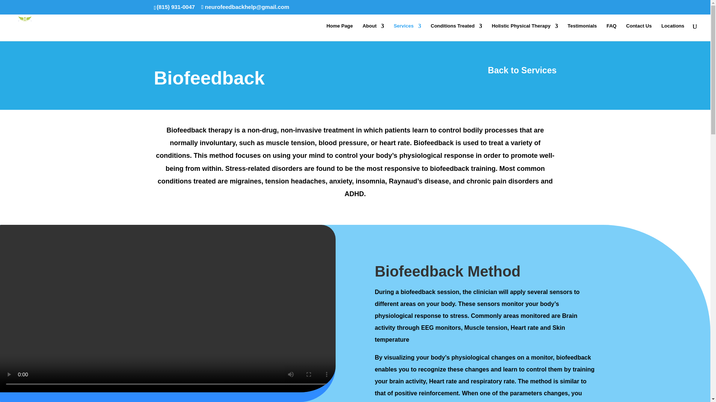 The image size is (716, 402). What do you see at coordinates (456, 32) in the screenshot?
I see `Conditions Treated` at bounding box center [456, 32].